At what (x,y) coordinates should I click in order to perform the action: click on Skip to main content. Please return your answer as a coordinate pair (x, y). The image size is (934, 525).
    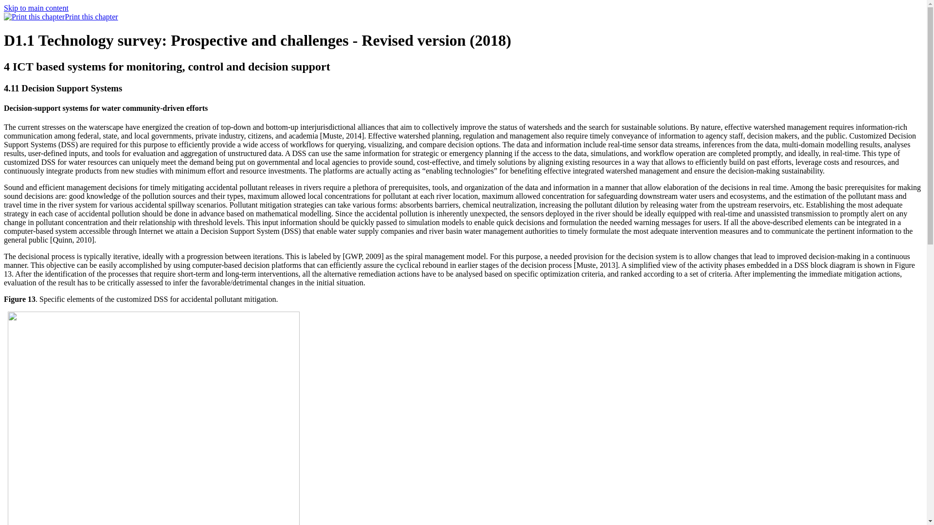
    Looking at the image, I should click on (36, 8).